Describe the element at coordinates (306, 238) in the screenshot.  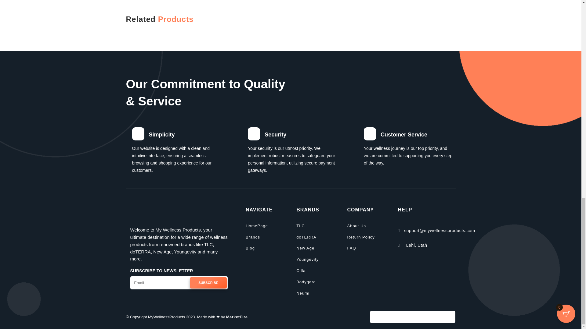
I see `doTERRA` at that location.